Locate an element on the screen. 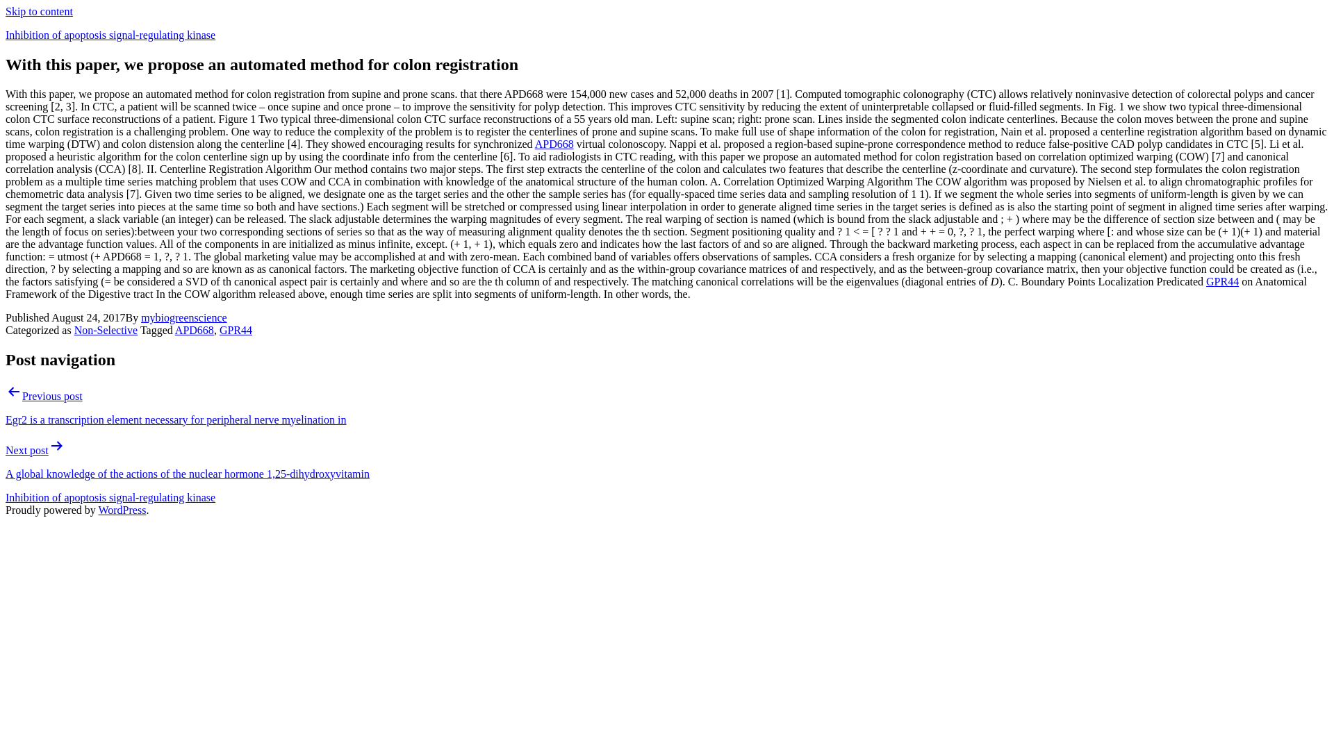 This screenshot has height=750, width=1334. Inhibition of apoptosis signal-regulating kinase is located at coordinates (110, 497).